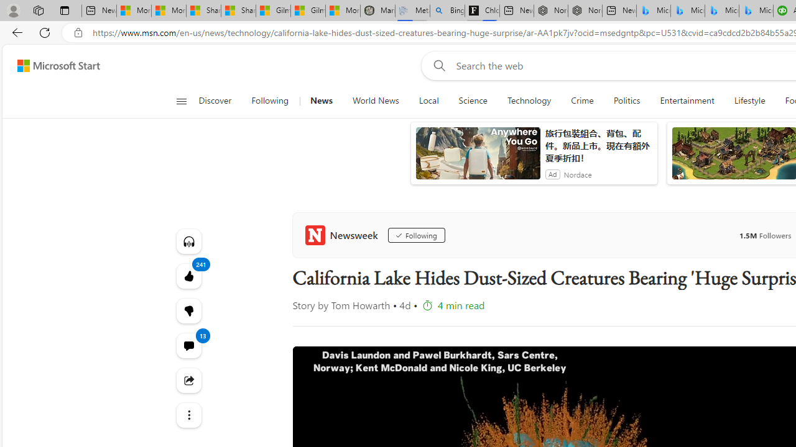 This screenshot has width=796, height=447. Describe the element at coordinates (53, 66) in the screenshot. I see `Skip to content` at that location.